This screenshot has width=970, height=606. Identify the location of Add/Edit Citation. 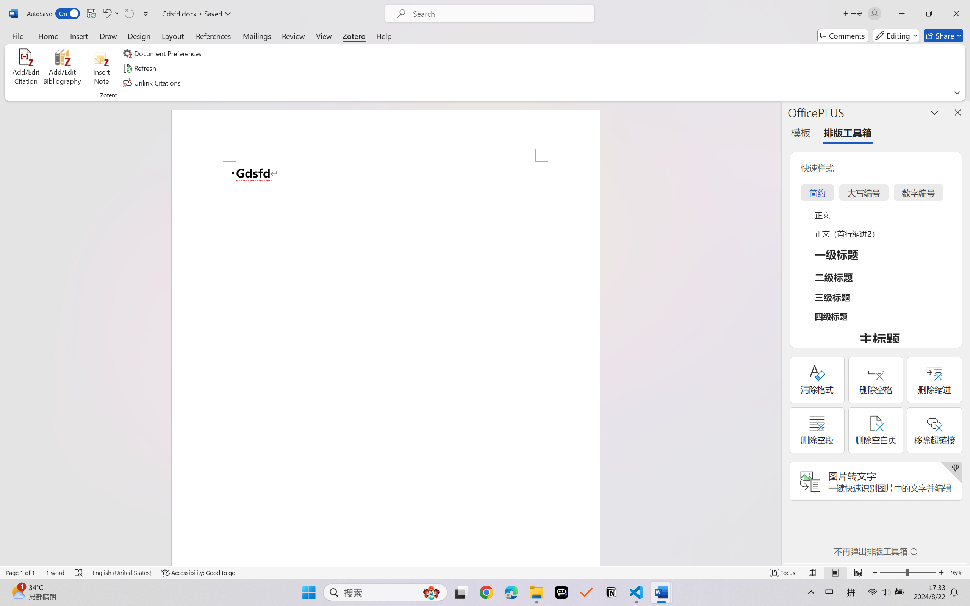
(26, 68).